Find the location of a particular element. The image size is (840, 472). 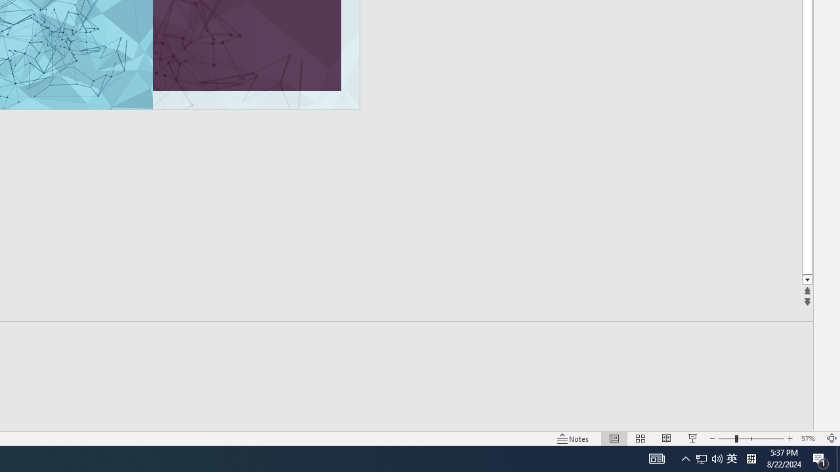

User Promoted Notification Area is located at coordinates (709, 459).